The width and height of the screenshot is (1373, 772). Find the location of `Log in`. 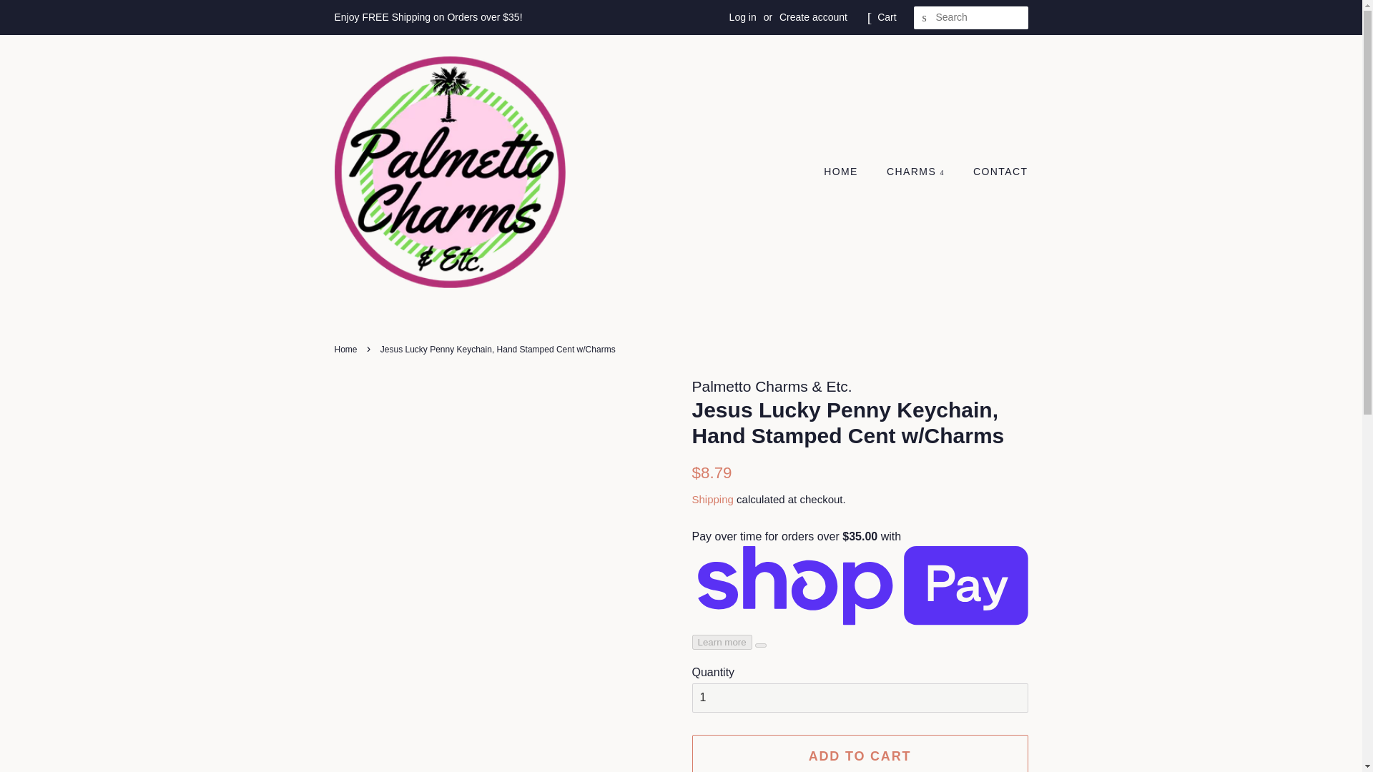

Log in is located at coordinates (742, 17).